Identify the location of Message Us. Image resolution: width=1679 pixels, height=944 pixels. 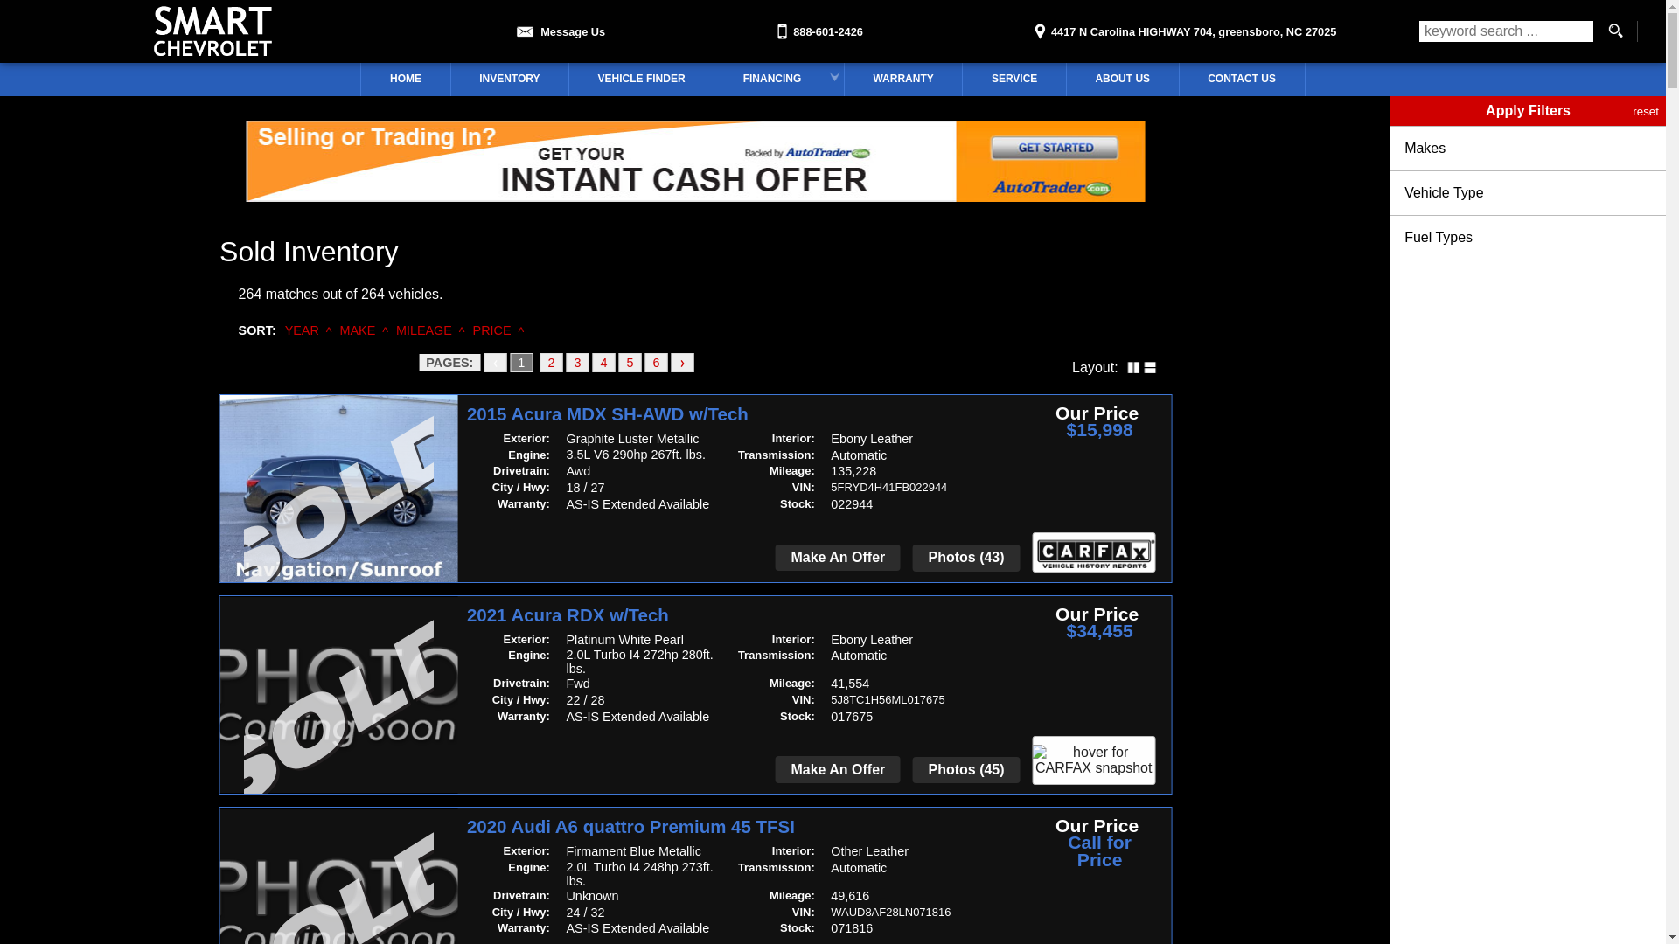
(558, 26).